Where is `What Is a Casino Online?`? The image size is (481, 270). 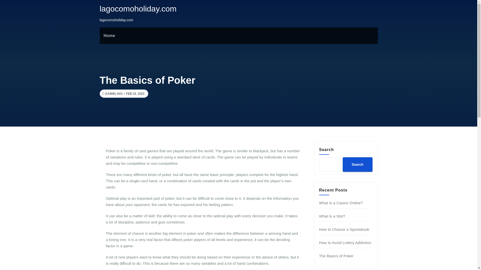
What Is a Casino Online? is located at coordinates (341, 203).